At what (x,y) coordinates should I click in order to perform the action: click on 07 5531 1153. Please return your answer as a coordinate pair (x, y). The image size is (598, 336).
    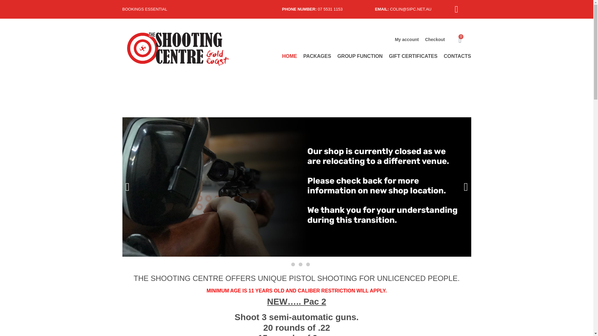
    Looking at the image, I should click on (330, 9).